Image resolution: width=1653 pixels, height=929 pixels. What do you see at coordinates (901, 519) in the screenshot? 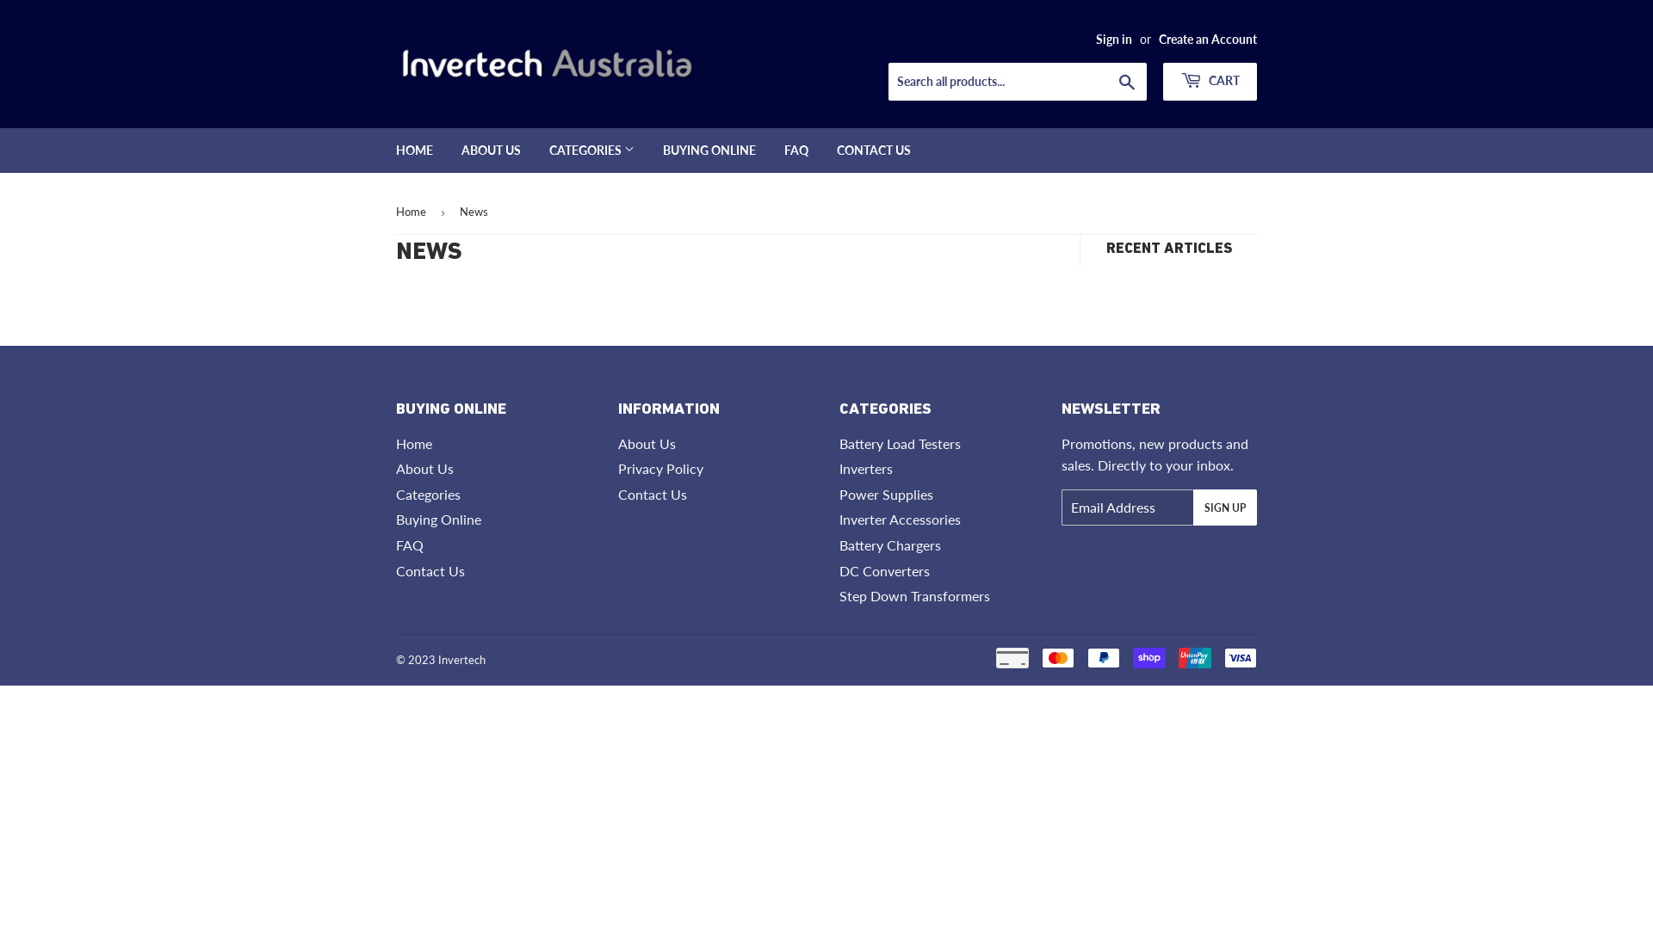
I see `Inverter Accessories` at bounding box center [901, 519].